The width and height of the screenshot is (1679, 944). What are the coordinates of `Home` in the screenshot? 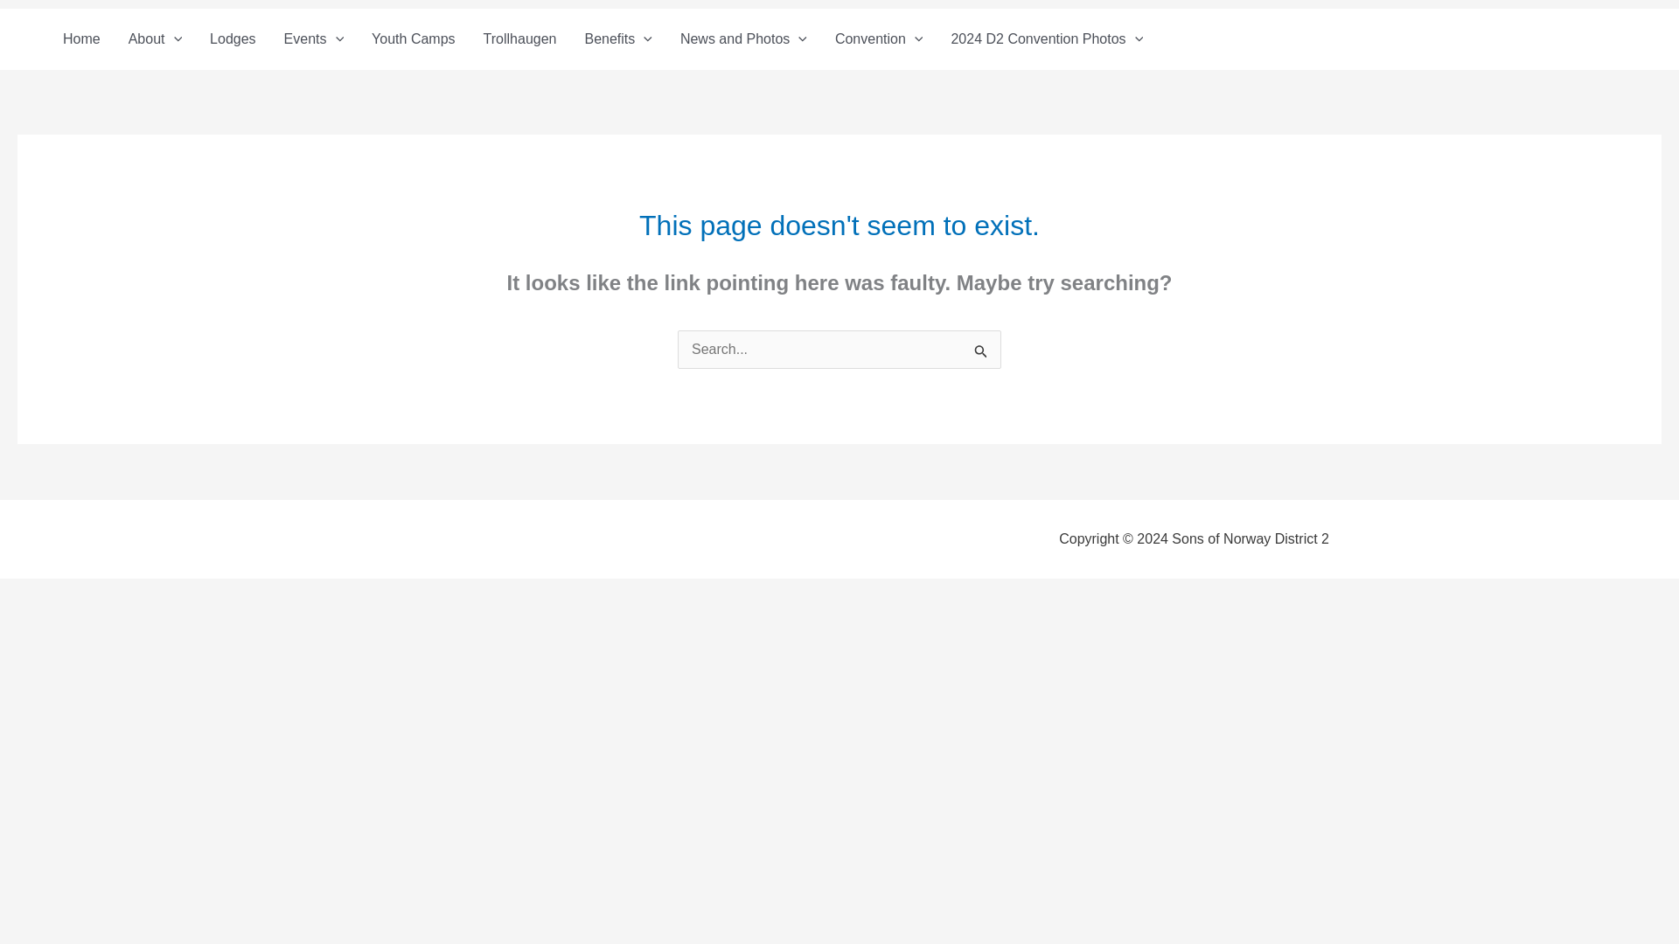 It's located at (80, 38).